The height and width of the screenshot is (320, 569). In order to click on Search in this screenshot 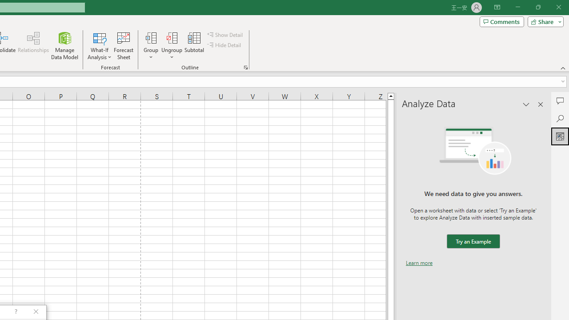, I will do `click(560, 118)`.